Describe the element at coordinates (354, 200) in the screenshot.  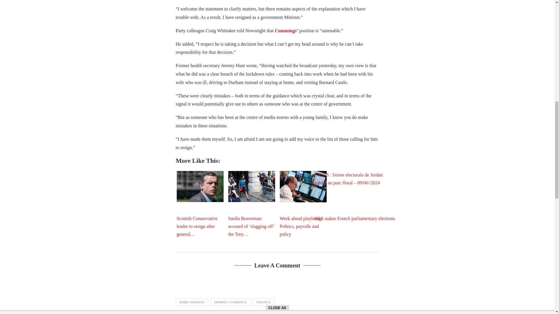
I see `High stakes French parliamentary elections` at that location.